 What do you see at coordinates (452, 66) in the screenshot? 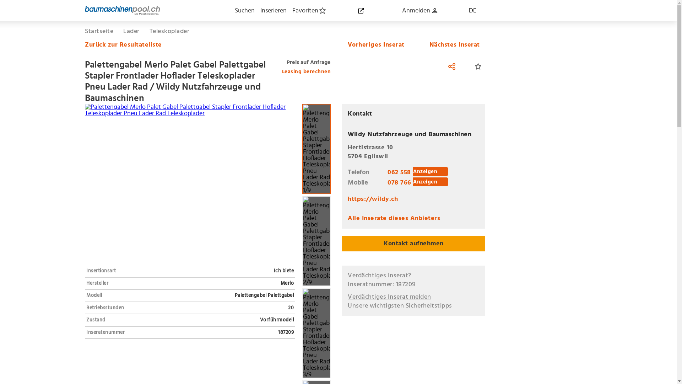
I see `Facebook` at bounding box center [452, 66].